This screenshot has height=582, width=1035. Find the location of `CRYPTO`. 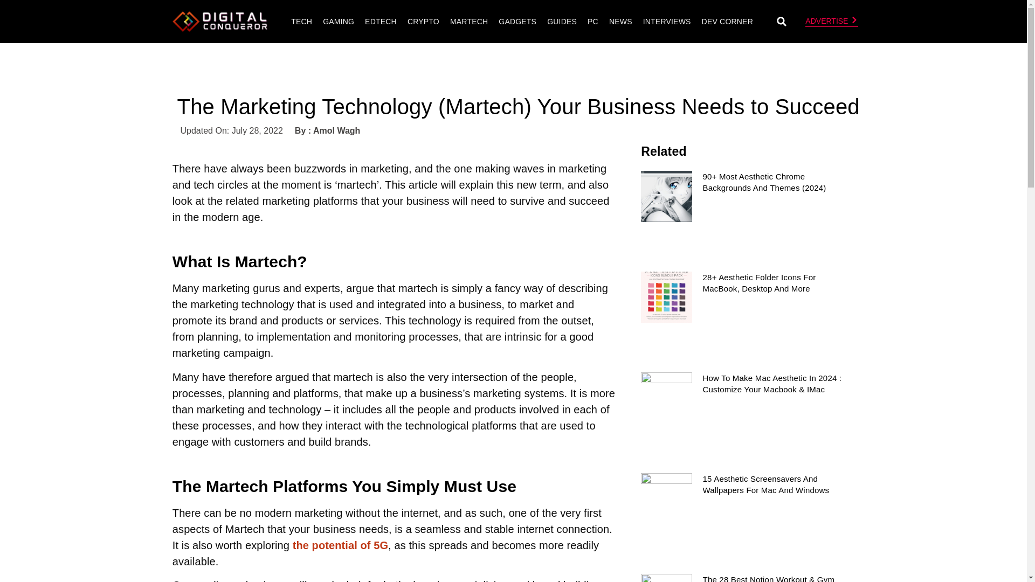

CRYPTO is located at coordinates (423, 22).